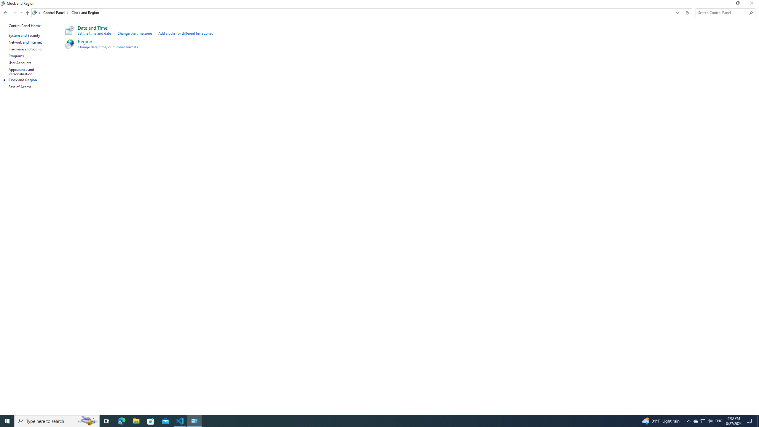 The image size is (759, 427). I want to click on Icon, so click(69, 44).